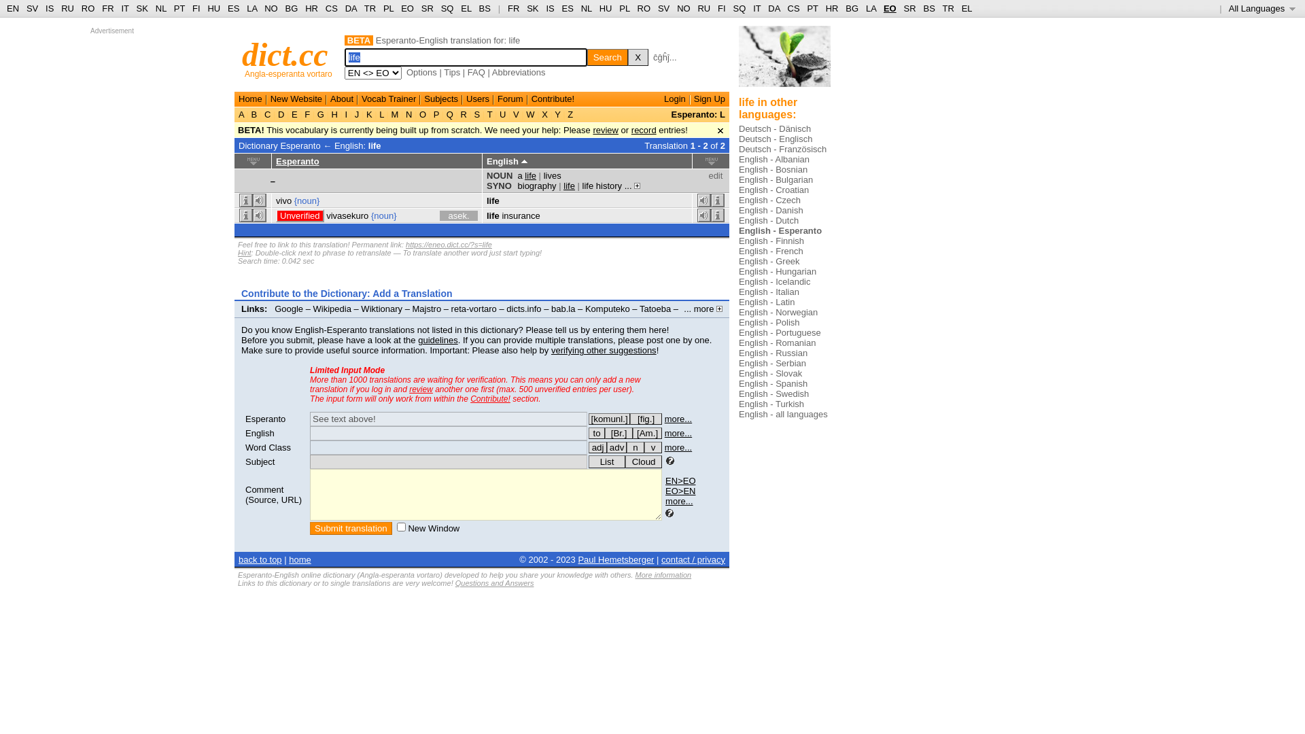 The image size is (1305, 734). What do you see at coordinates (784, 61) in the screenshot?
I see `ecology concept. rising sprout...` at bounding box center [784, 61].